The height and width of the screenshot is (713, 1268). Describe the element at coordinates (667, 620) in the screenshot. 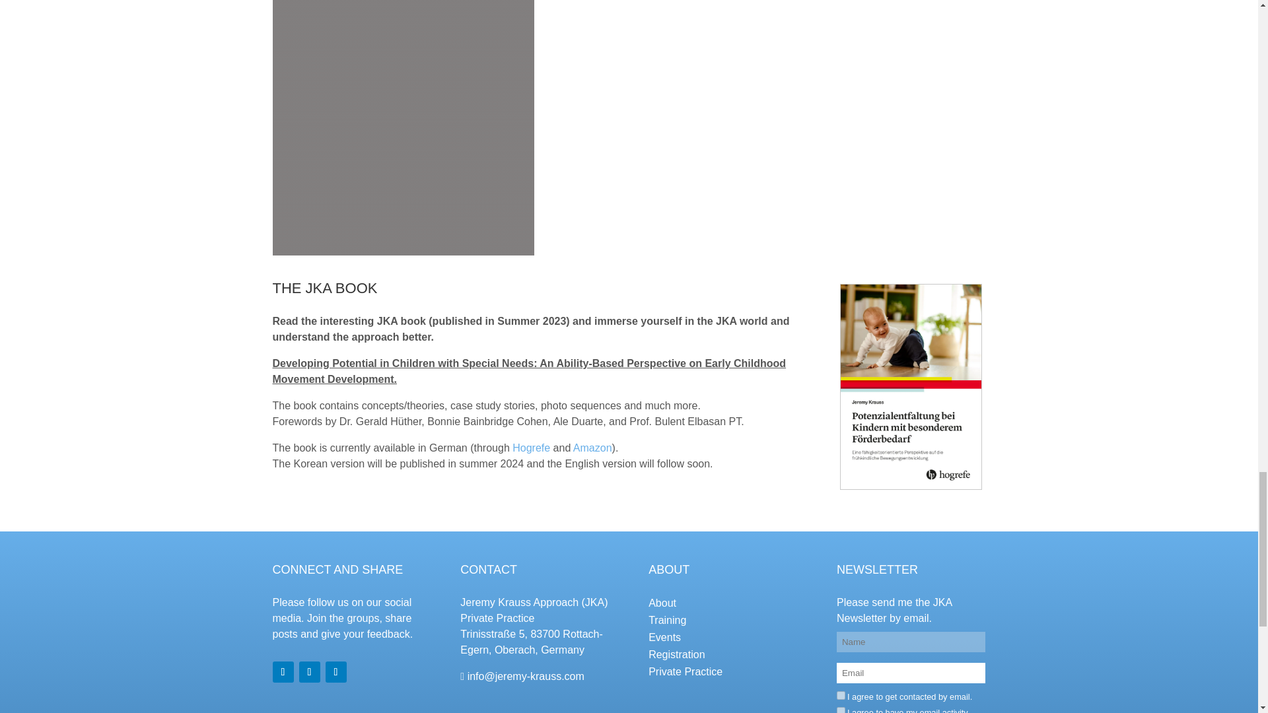

I see `Training` at that location.